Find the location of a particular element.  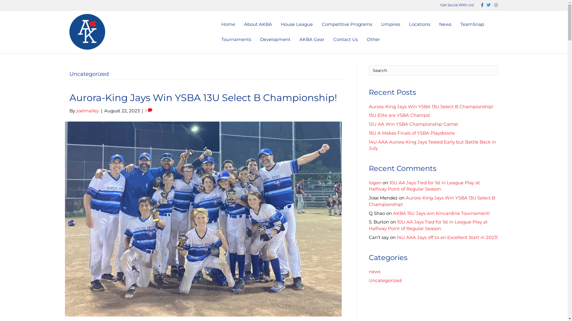

Instagram is located at coordinates (494, 5).